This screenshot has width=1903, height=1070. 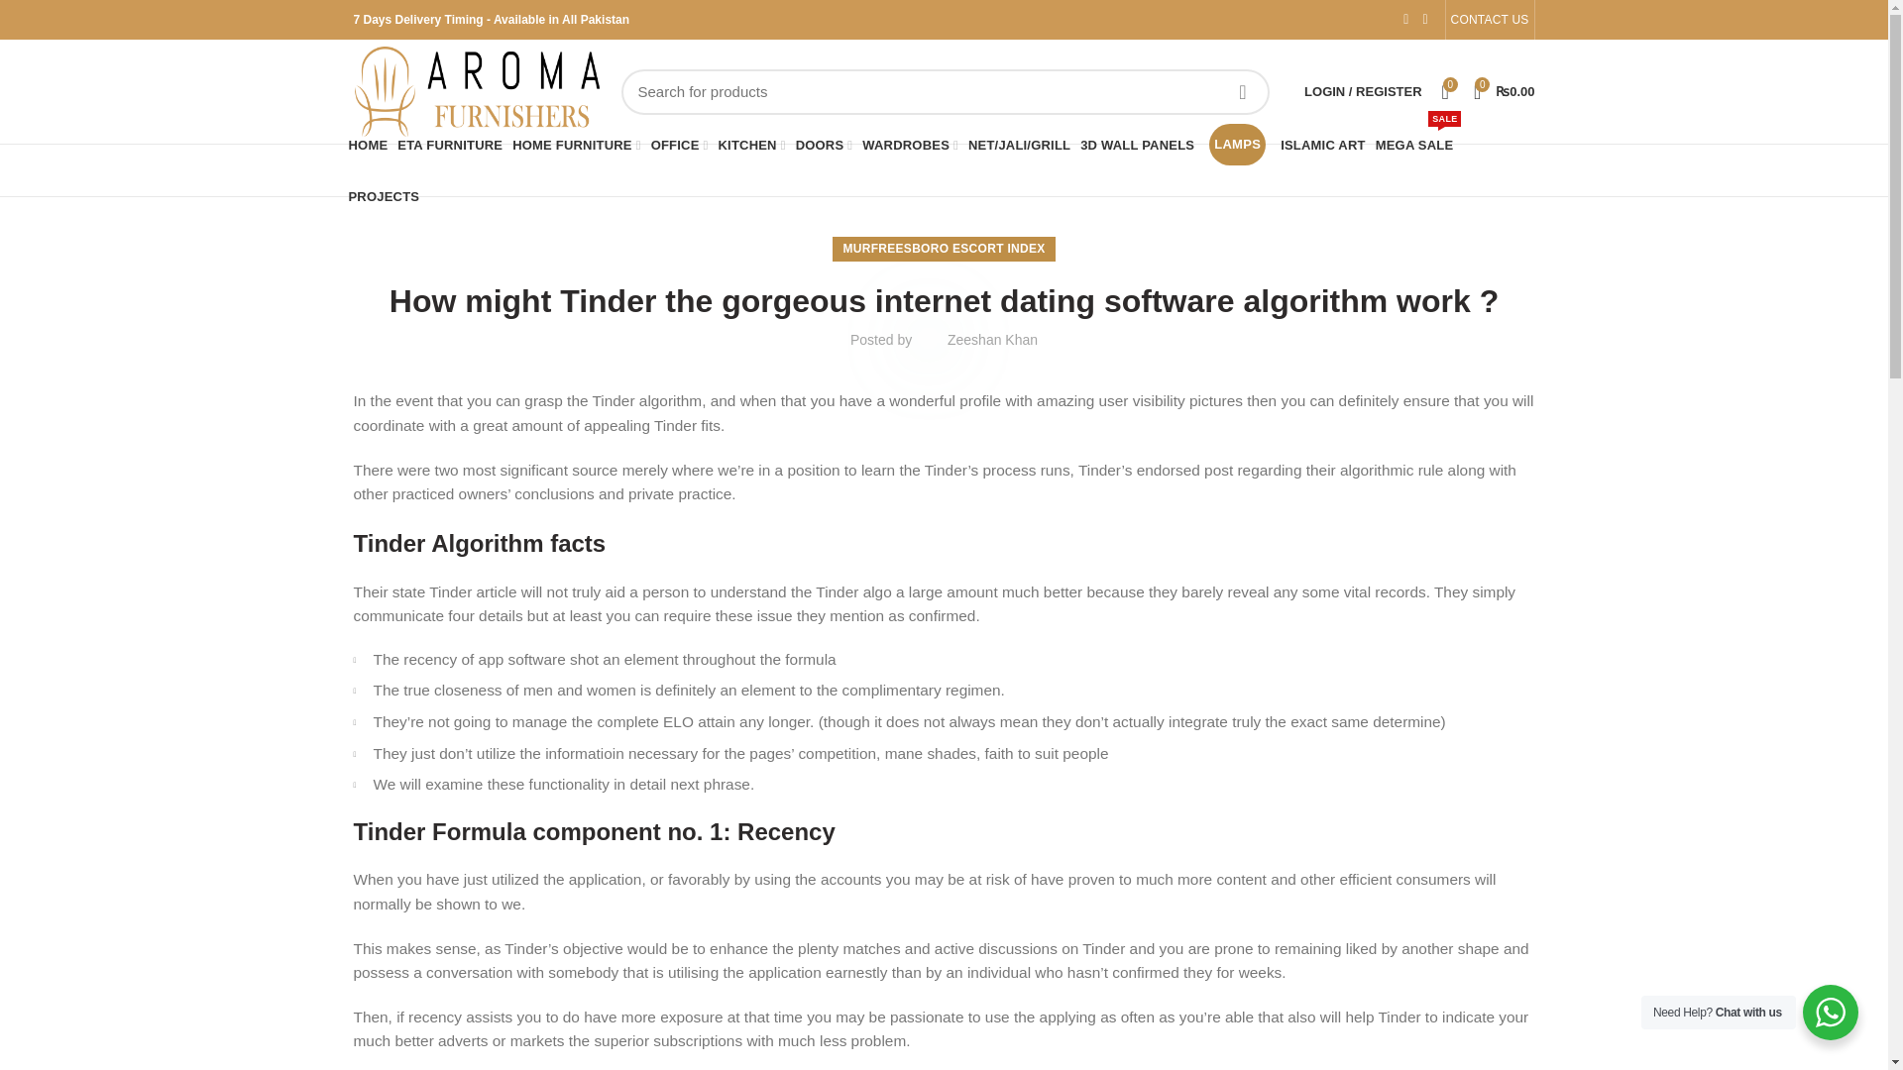 What do you see at coordinates (1490, 20) in the screenshot?
I see `CONTACT US` at bounding box center [1490, 20].